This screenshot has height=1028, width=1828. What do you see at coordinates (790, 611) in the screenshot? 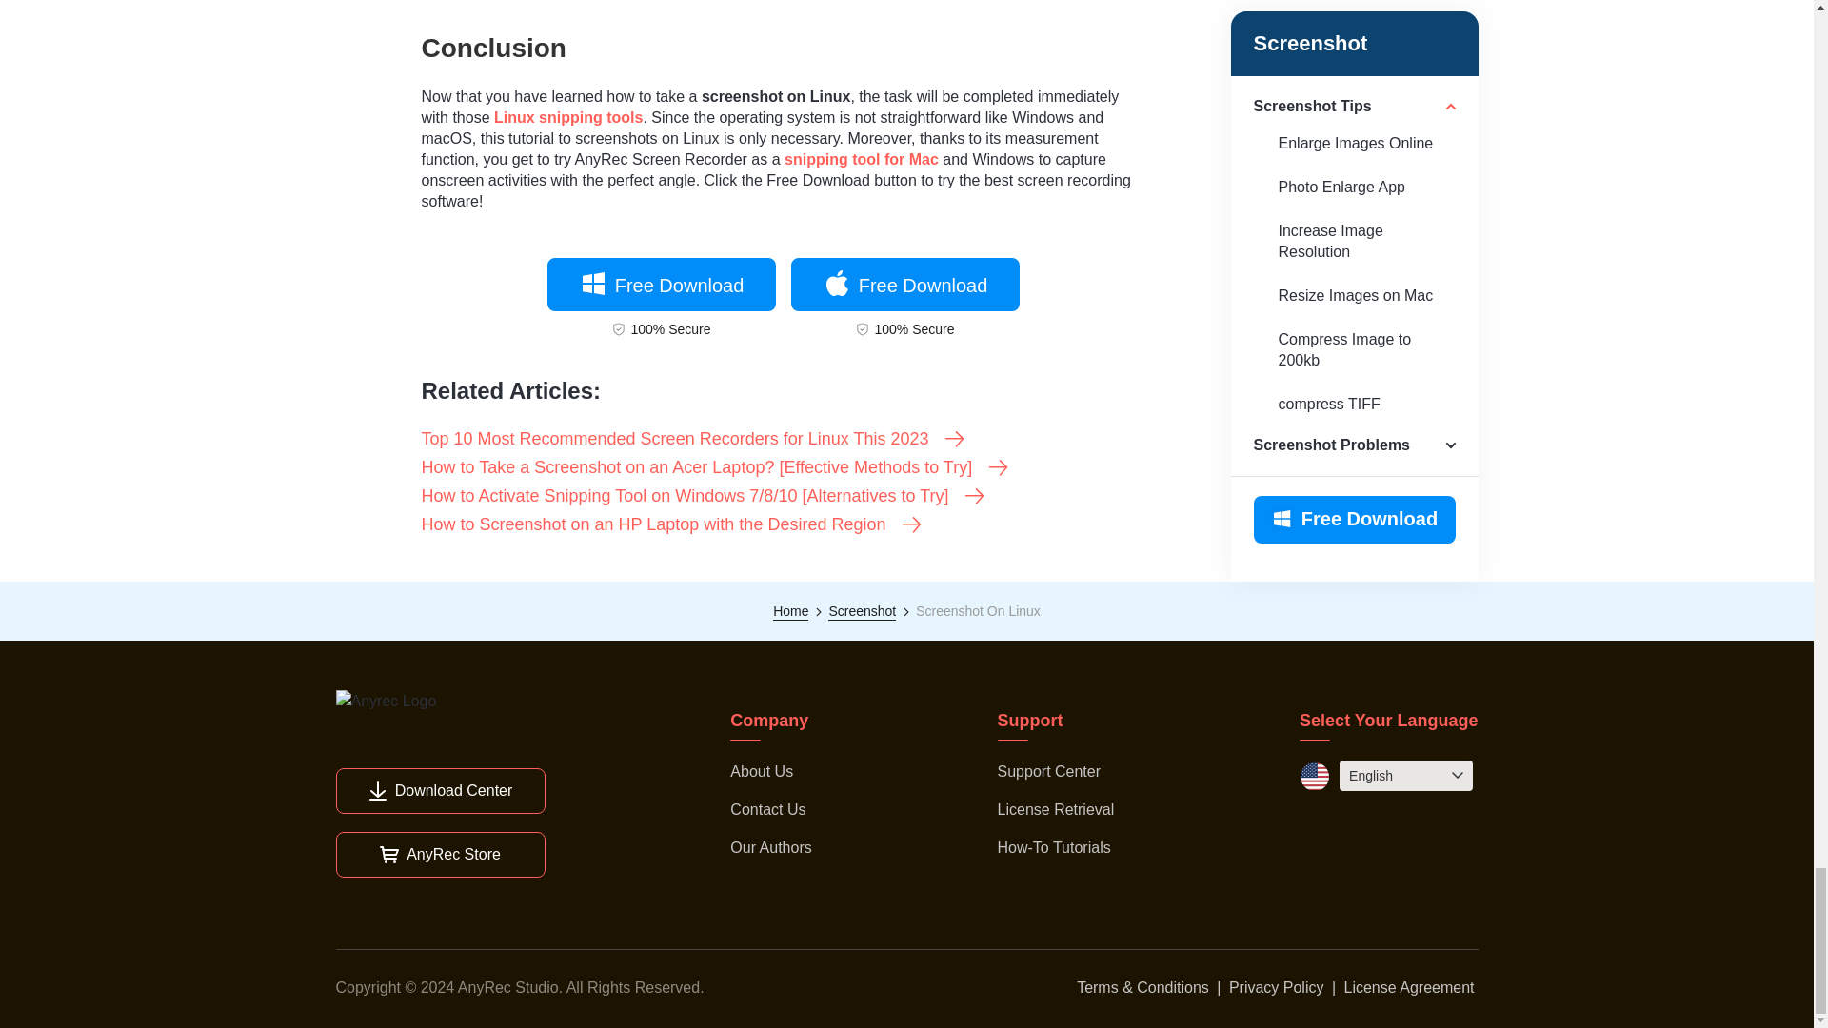
I see `Home` at bounding box center [790, 611].